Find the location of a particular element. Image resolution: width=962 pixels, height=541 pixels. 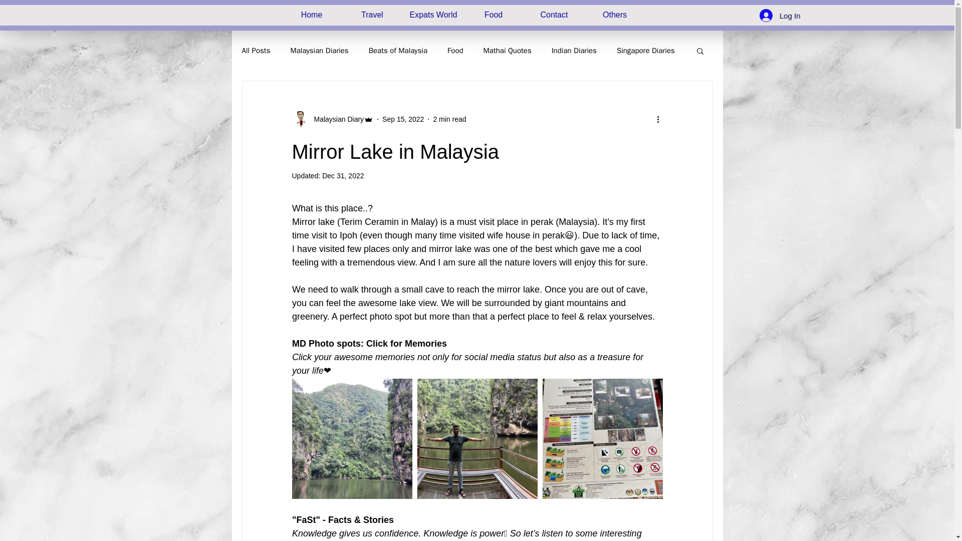

All Posts is located at coordinates (256, 51).